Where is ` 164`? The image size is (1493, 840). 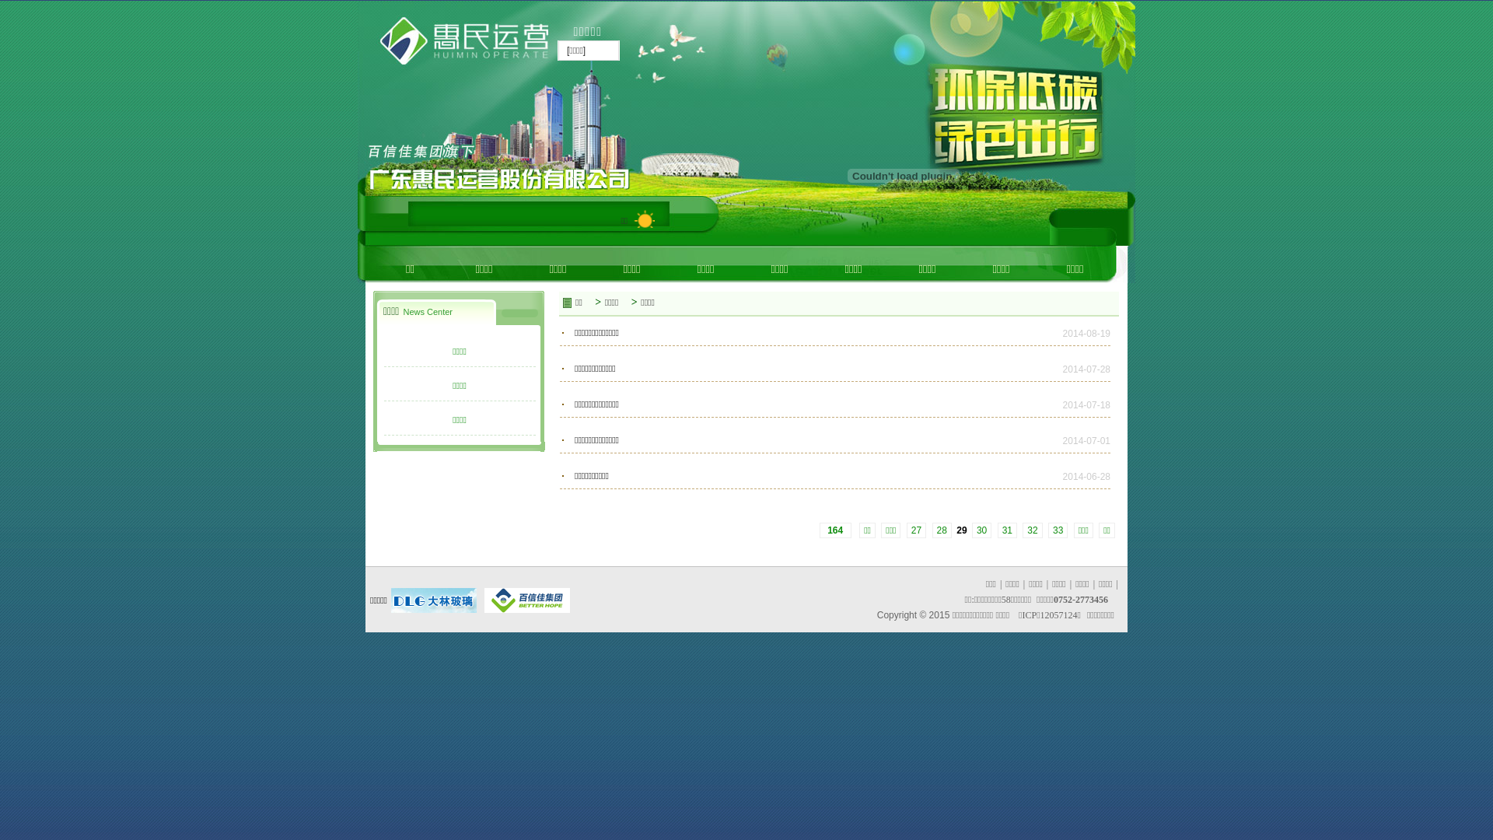
 164 is located at coordinates (835, 530).